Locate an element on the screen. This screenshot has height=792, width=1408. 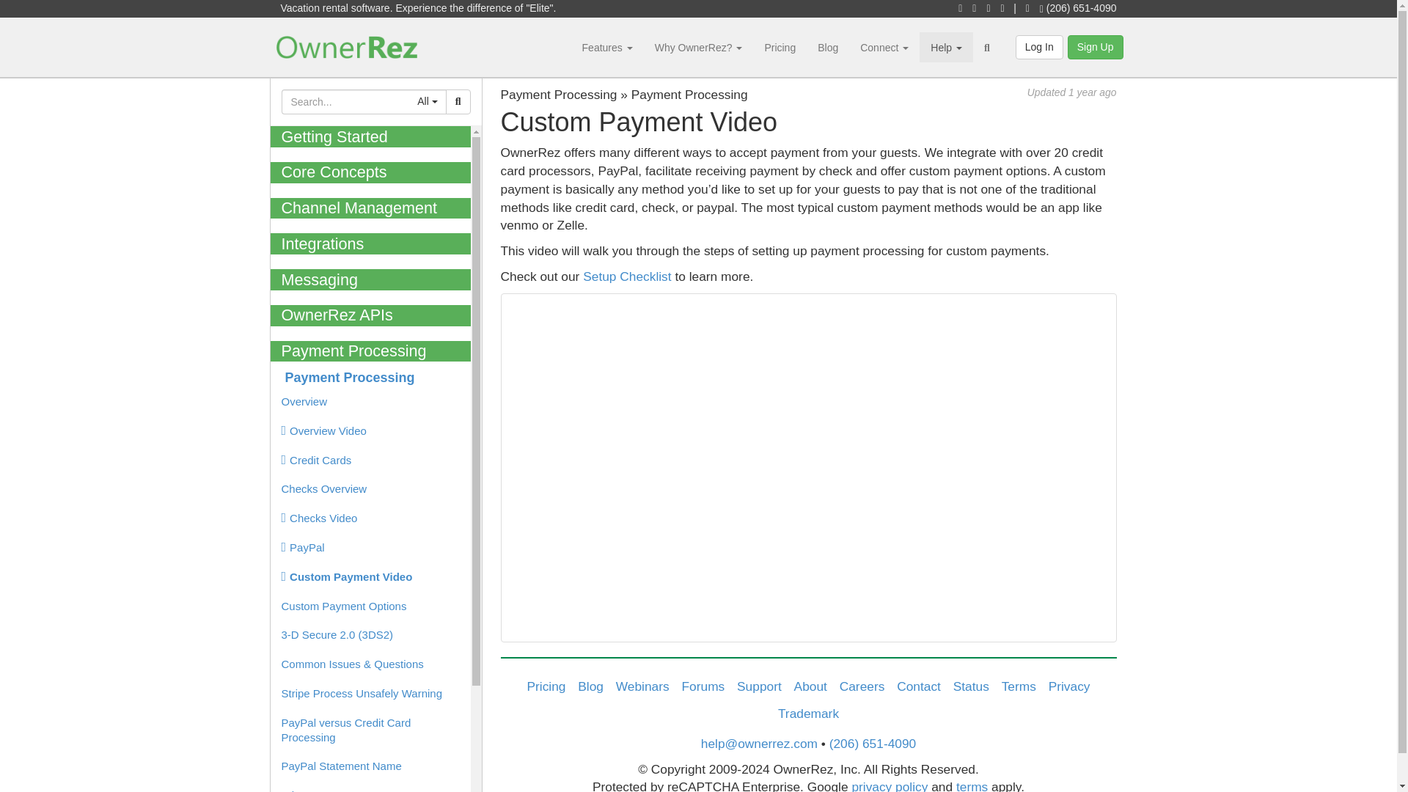
Sign Up is located at coordinates (1096, 47).